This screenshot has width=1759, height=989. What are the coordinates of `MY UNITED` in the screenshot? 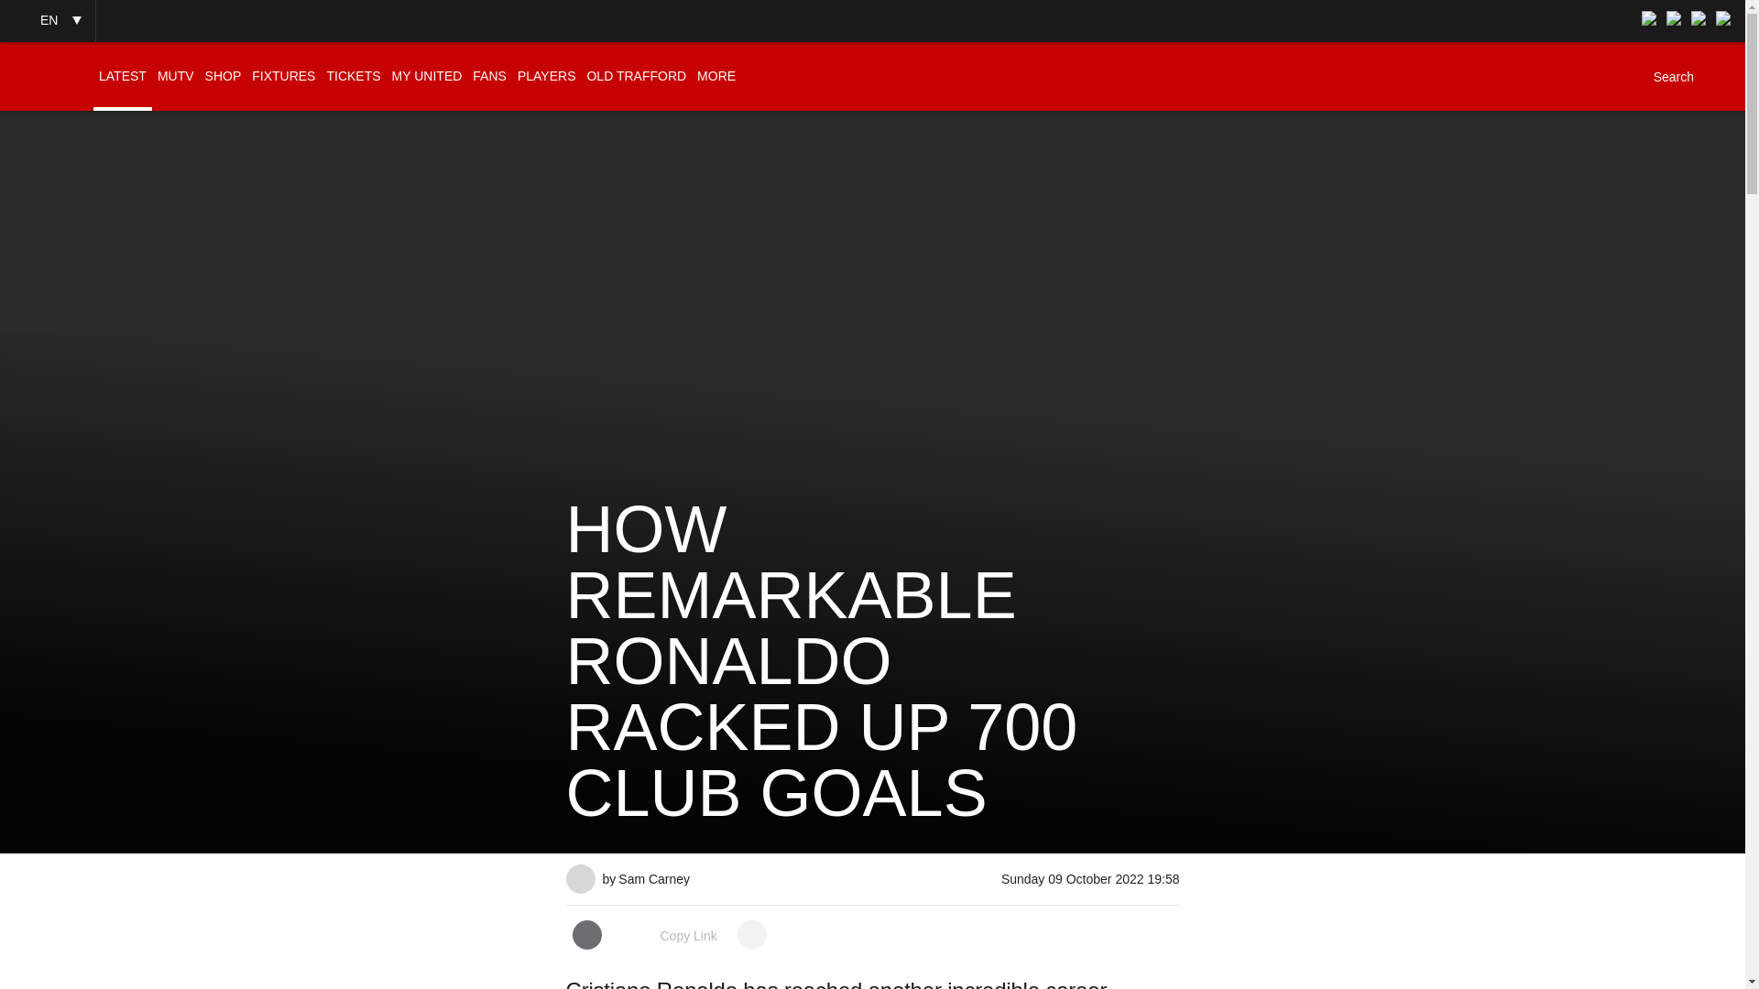 It's located at (427, 76).